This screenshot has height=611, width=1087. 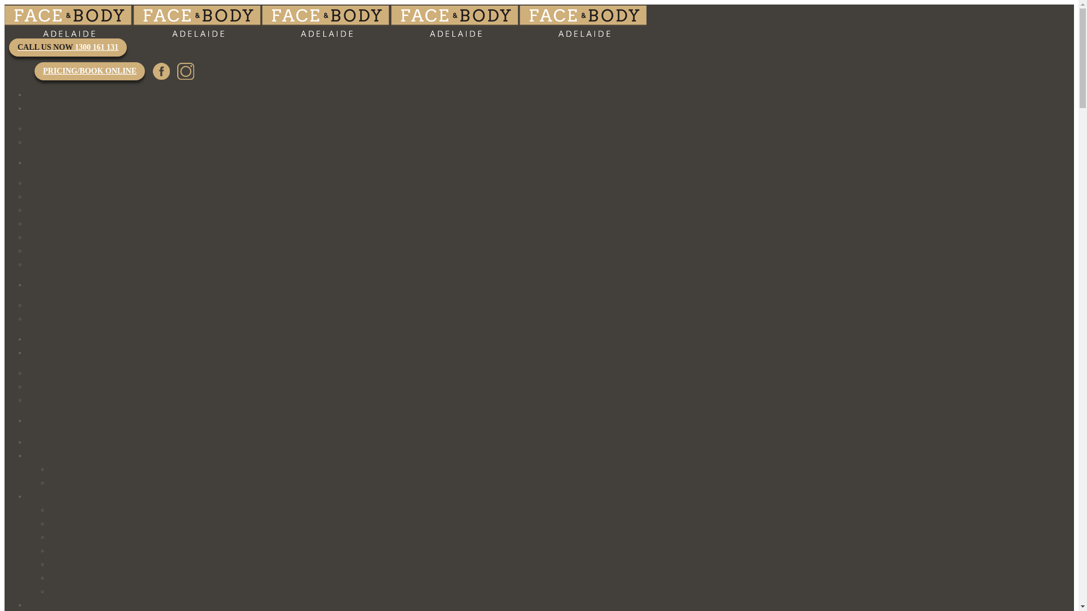 What do you see at coordinates (45, 129) in the screenshot?
I see `Team/Staff` at bounding box center [45, 129].